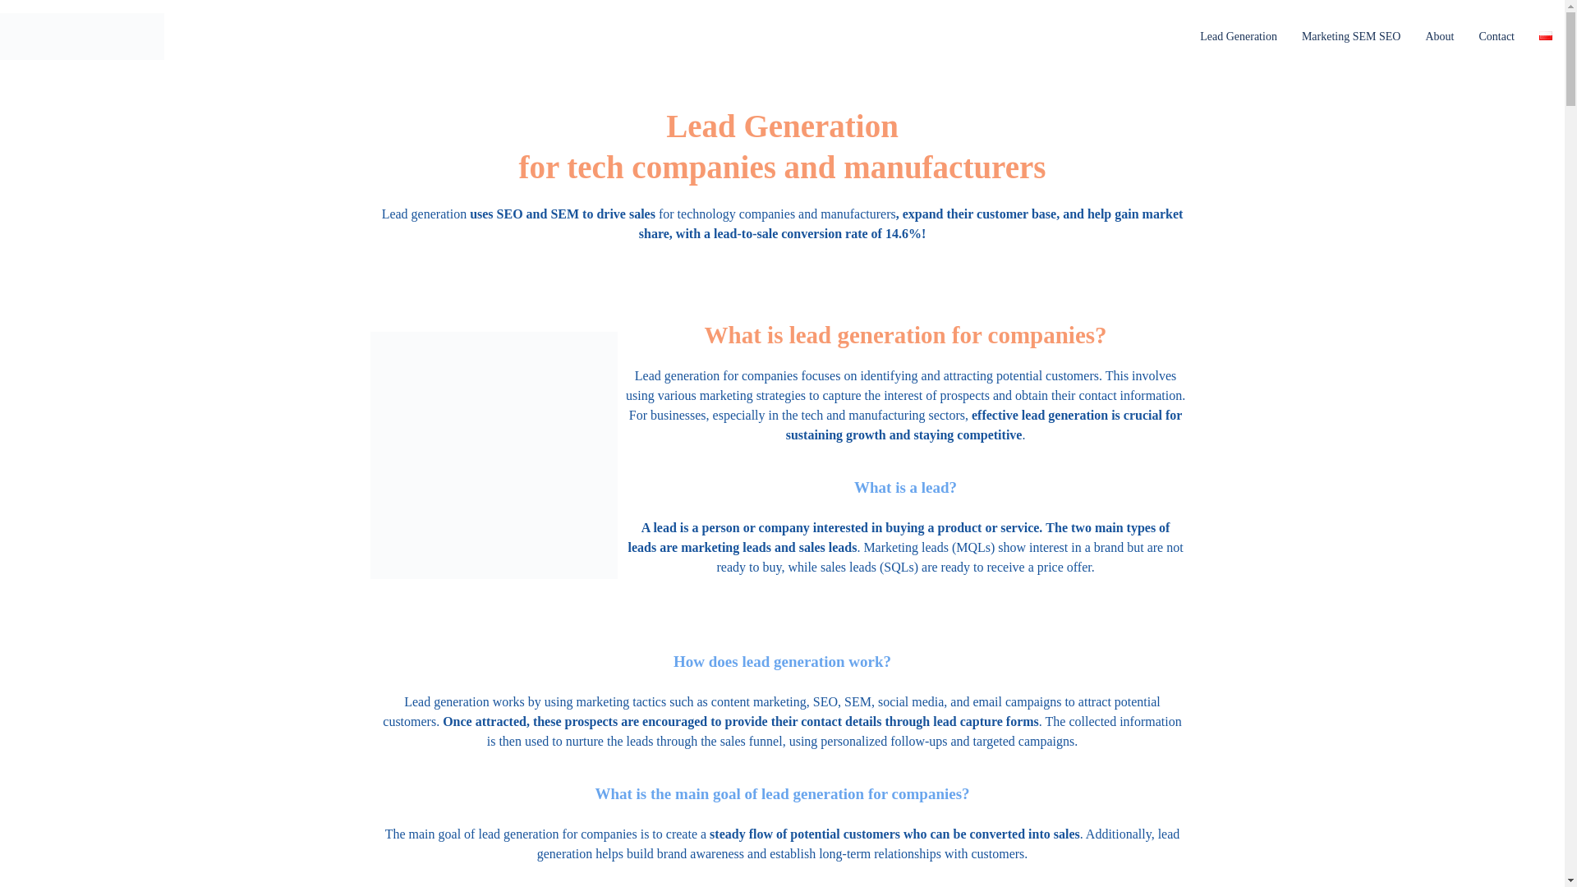 This screenshot has width=1577, height=887. Describe the element at coordinates (1239, 36) in the screenshot. I see `Lead Generation` at that location.